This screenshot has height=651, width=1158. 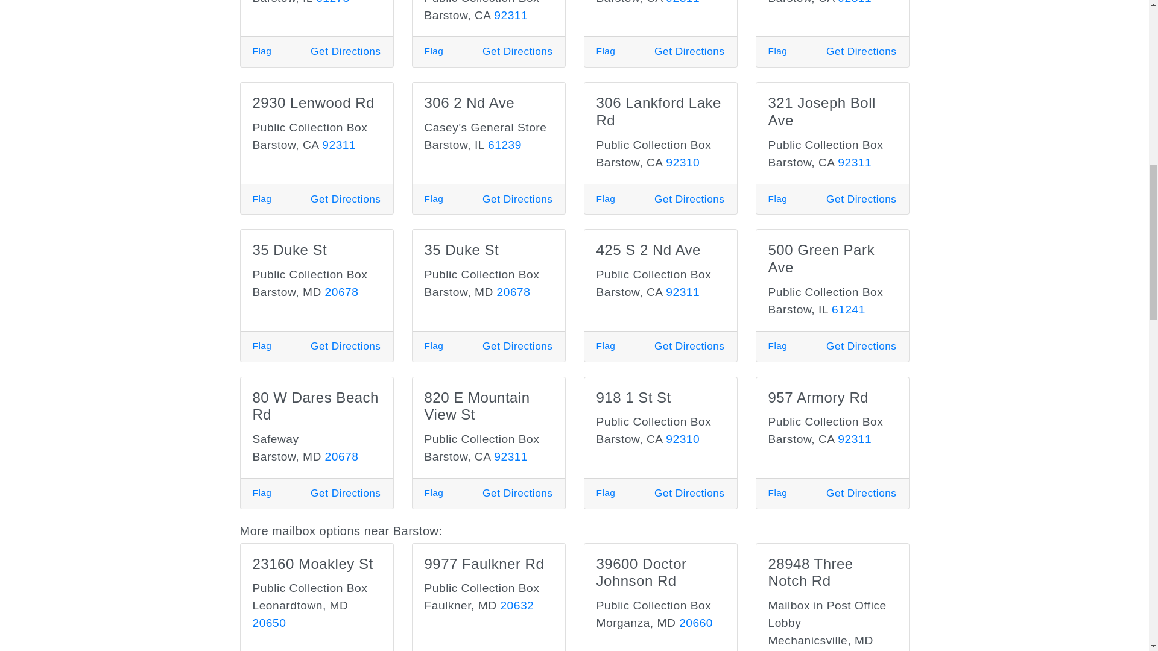 I want to click on Flag, so click(x=606, y=51).